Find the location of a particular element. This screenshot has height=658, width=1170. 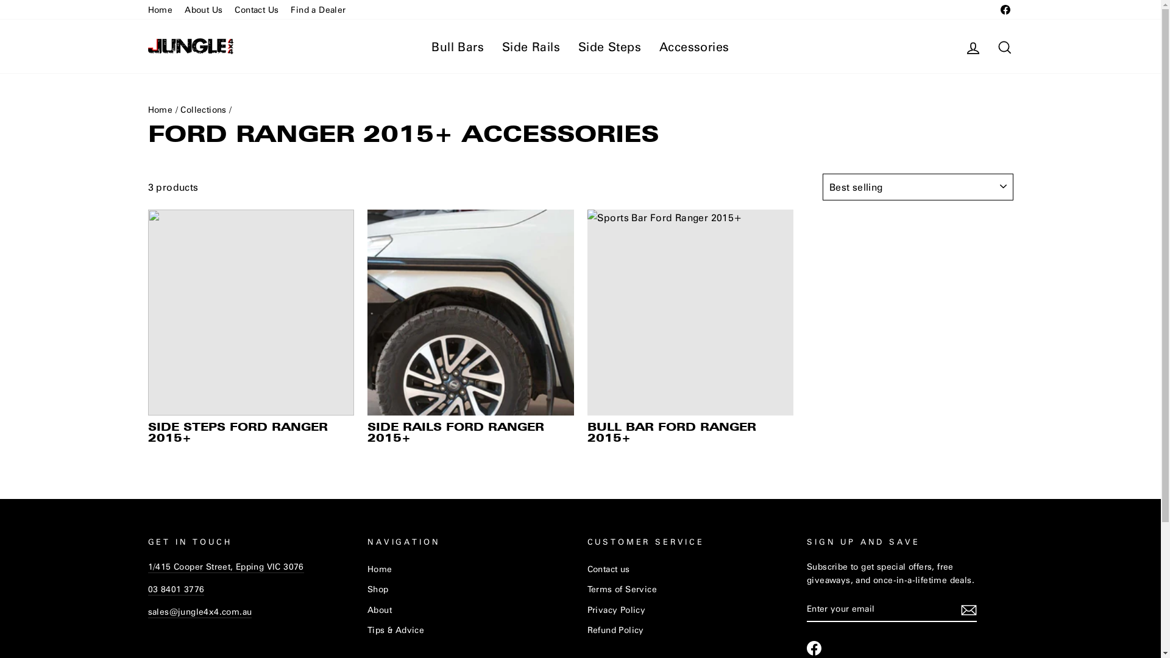

Facebook is located at coordinates (1005, 10).